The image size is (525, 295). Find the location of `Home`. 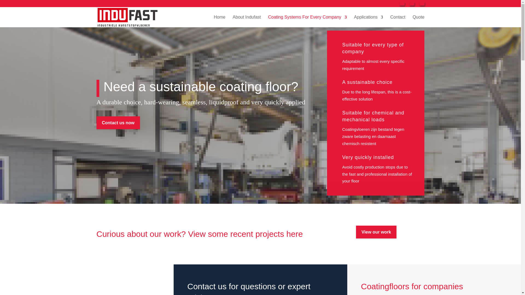

Home is located at coordinates (220, 21).